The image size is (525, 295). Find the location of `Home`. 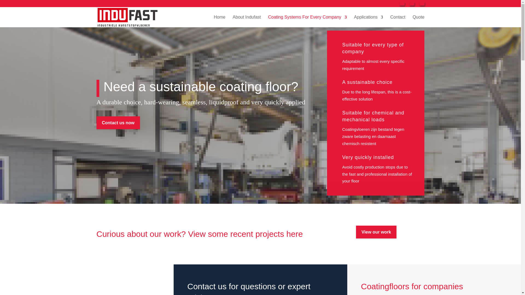

Home is located at coordinates (220, 21).